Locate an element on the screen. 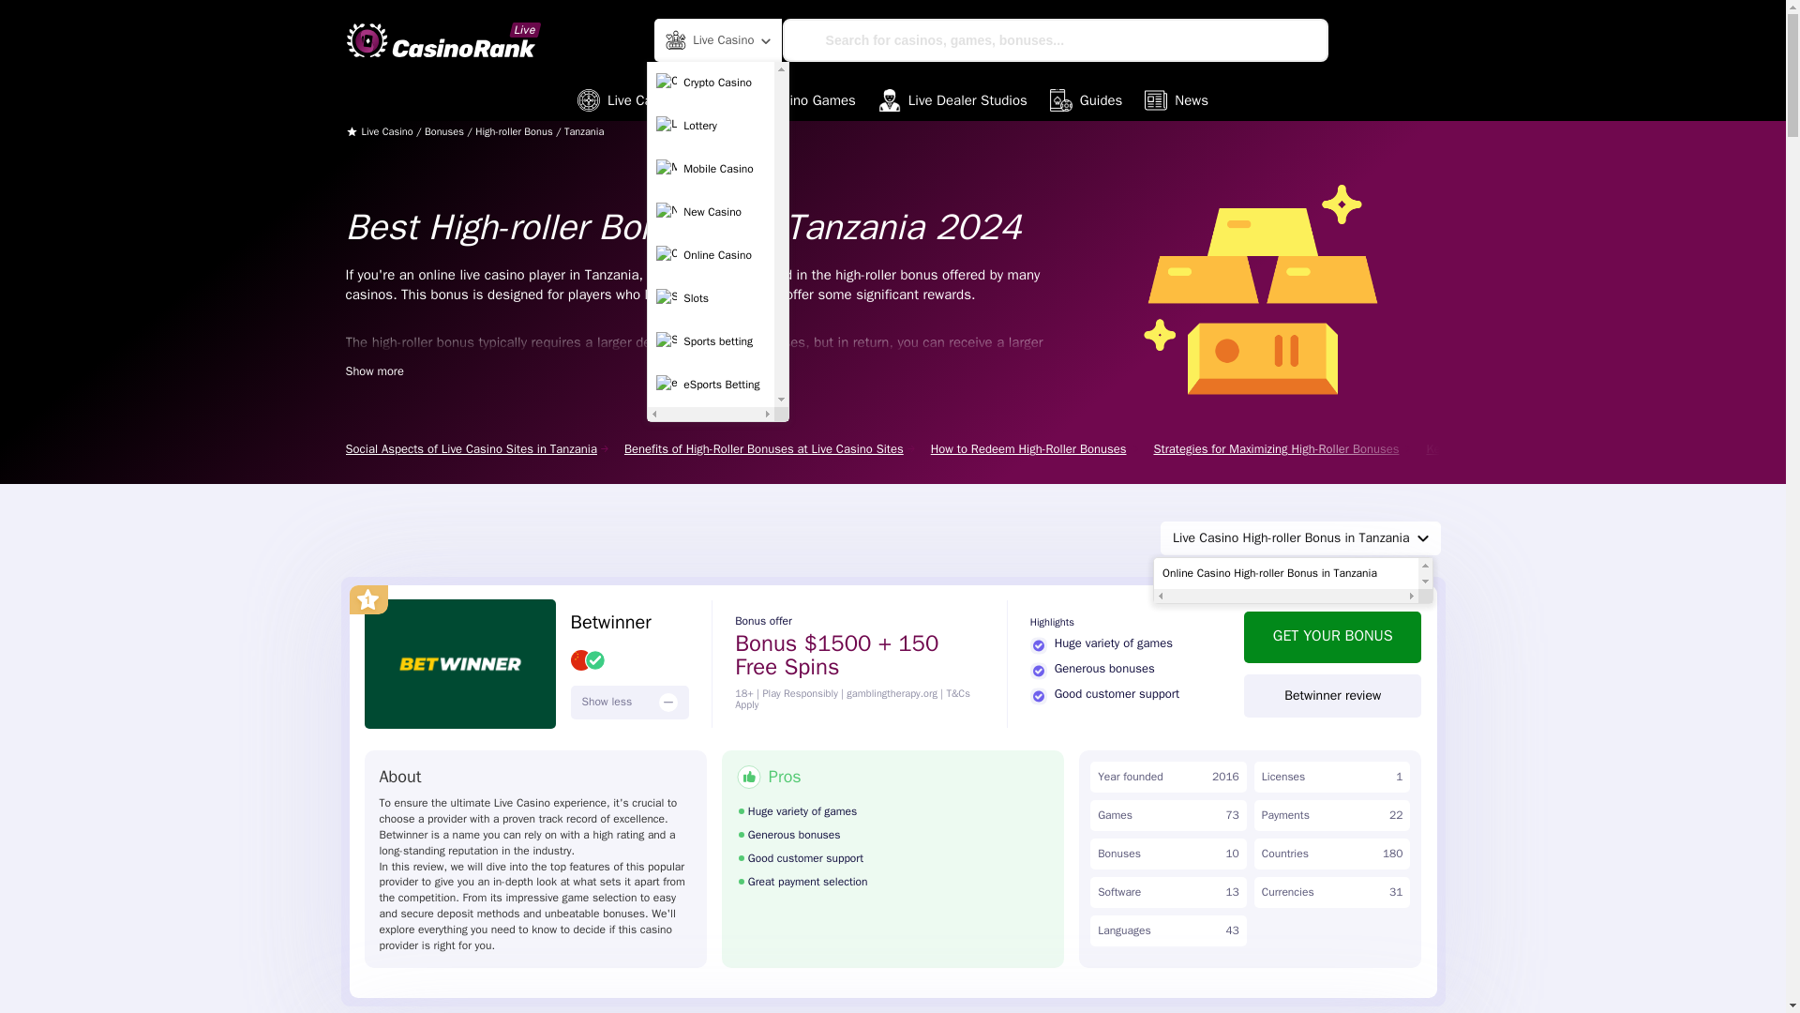 The height and width of the screenshot is (1013, 1800). Live Casinos is located at coordinates (632, 99).